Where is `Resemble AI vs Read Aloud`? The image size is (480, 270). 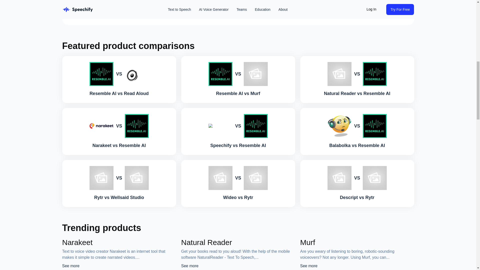 Resemble AI vs Read Aloud is located at coordinates (119, 93).